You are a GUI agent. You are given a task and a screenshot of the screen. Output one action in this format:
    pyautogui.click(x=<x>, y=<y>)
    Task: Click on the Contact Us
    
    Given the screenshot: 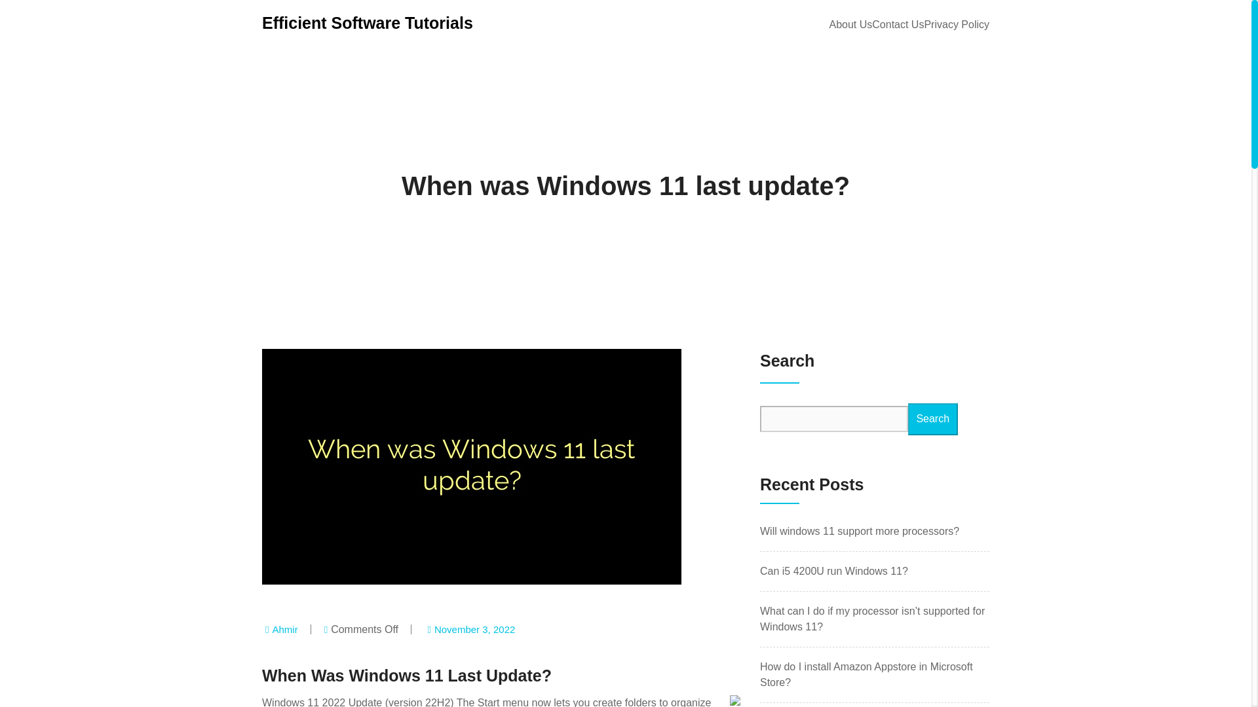 What is the action you would take?
    pyautogui.click(x=898, y=24)
    